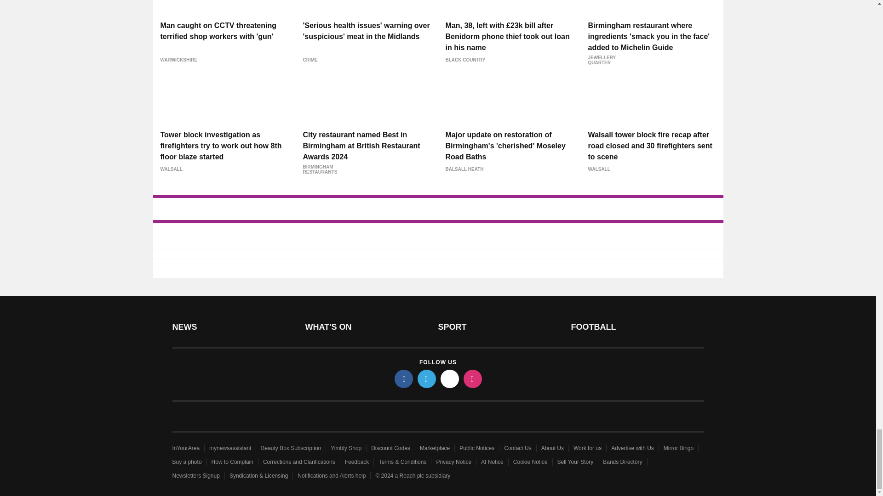  What do you see at coordinates (404, 378) in the screenshot?
I see `facebook` at bounding box center [404, 378].